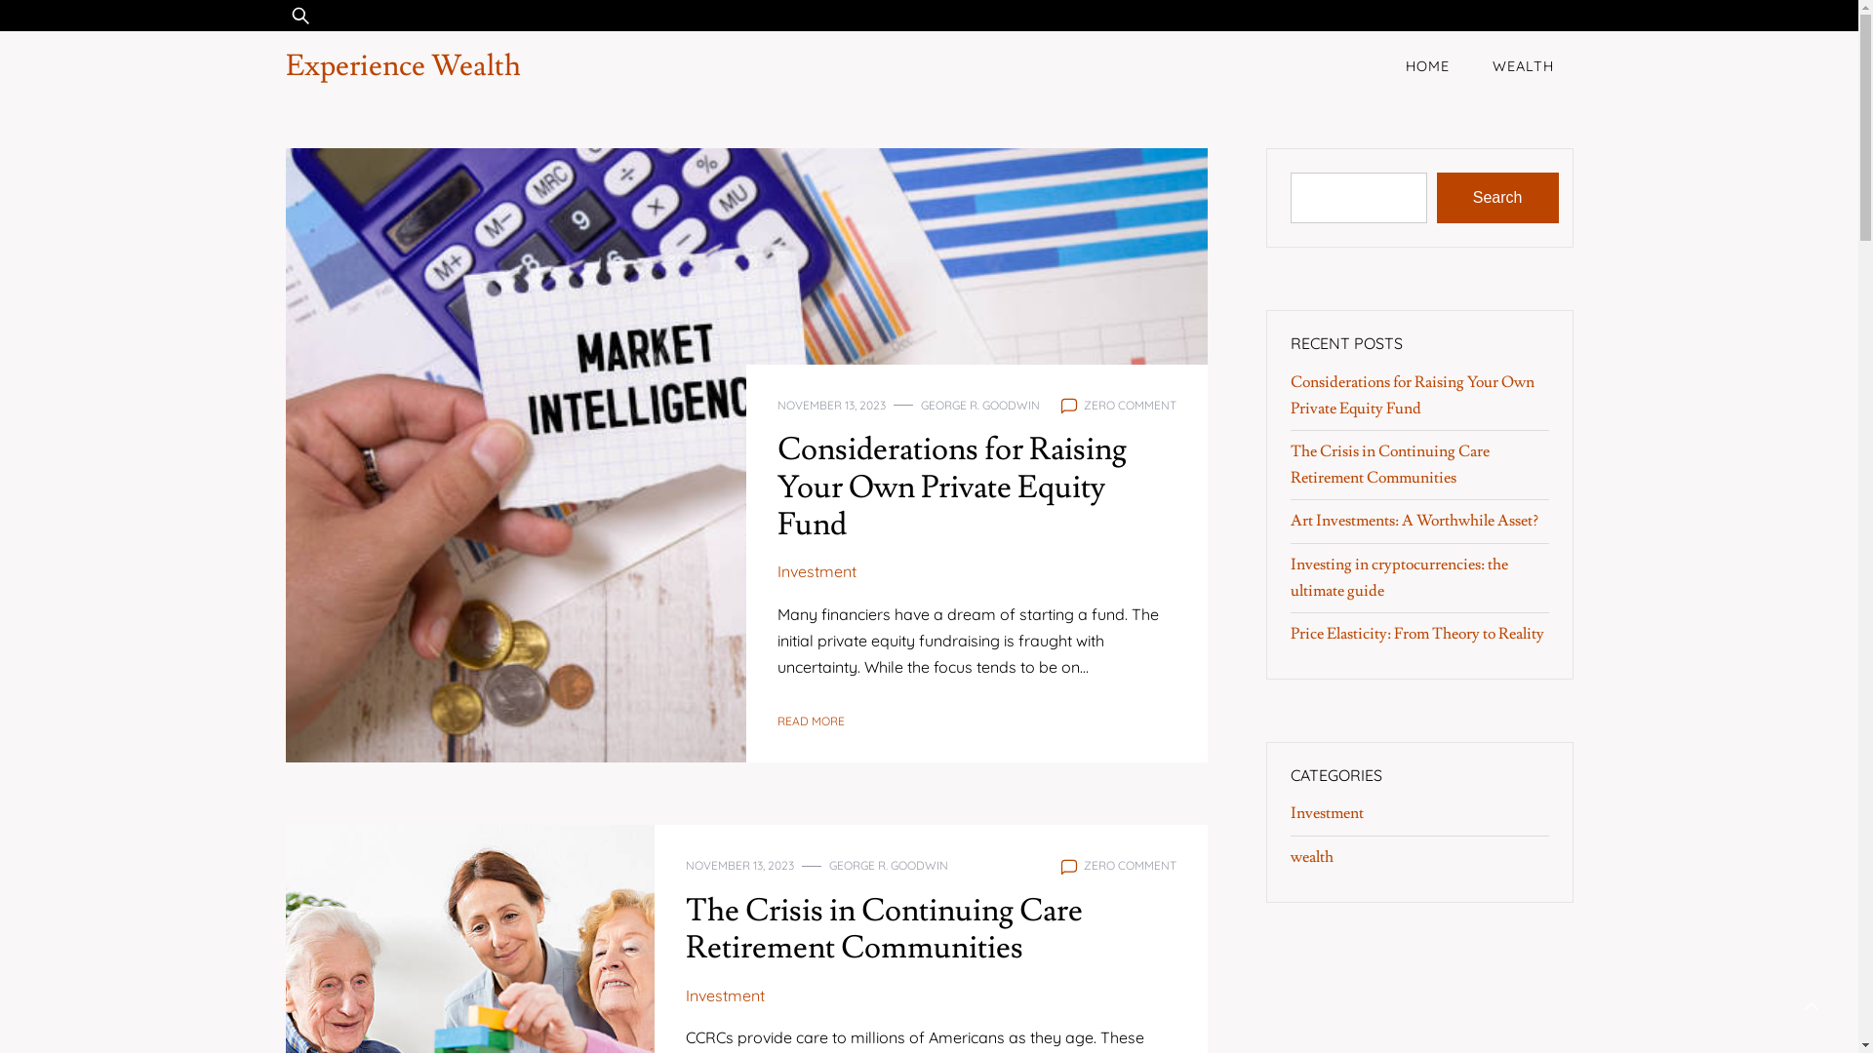 This screenshot has width=1873, height=1053. What do you see at coordinates (1399, 577) in the screenshot?
I see `Investing in cryptocurrencies: the ultimate guide` at bounding box center [1399, 577].